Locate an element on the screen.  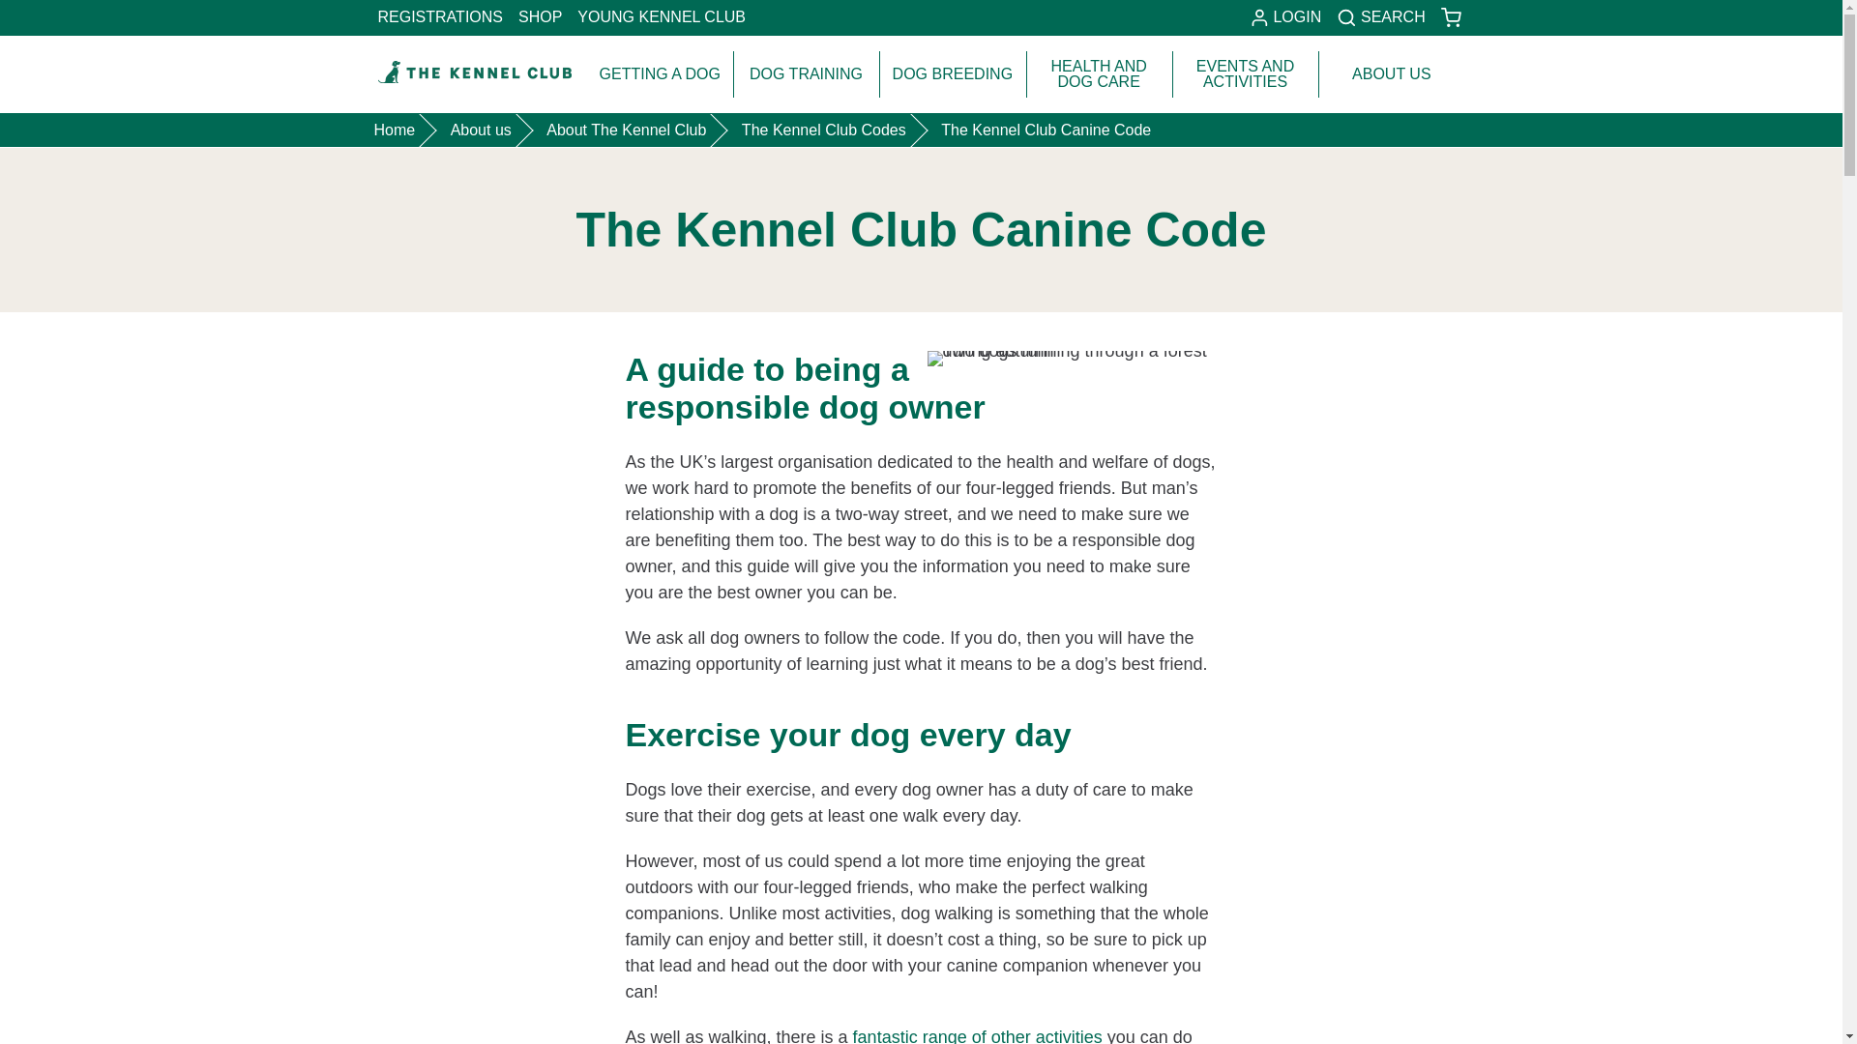
LOGIN is located at coordinates (1285, 17).